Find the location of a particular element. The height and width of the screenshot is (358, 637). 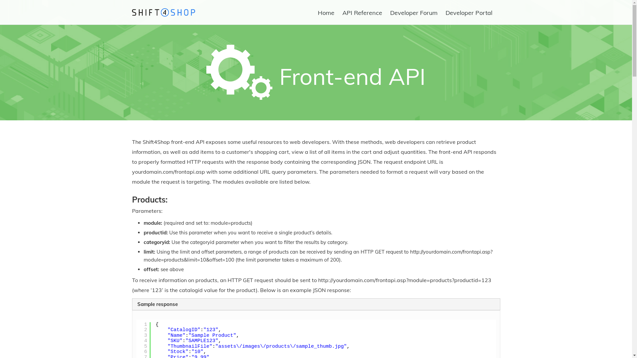

Developer Forum is located at coordinates (414, 13).